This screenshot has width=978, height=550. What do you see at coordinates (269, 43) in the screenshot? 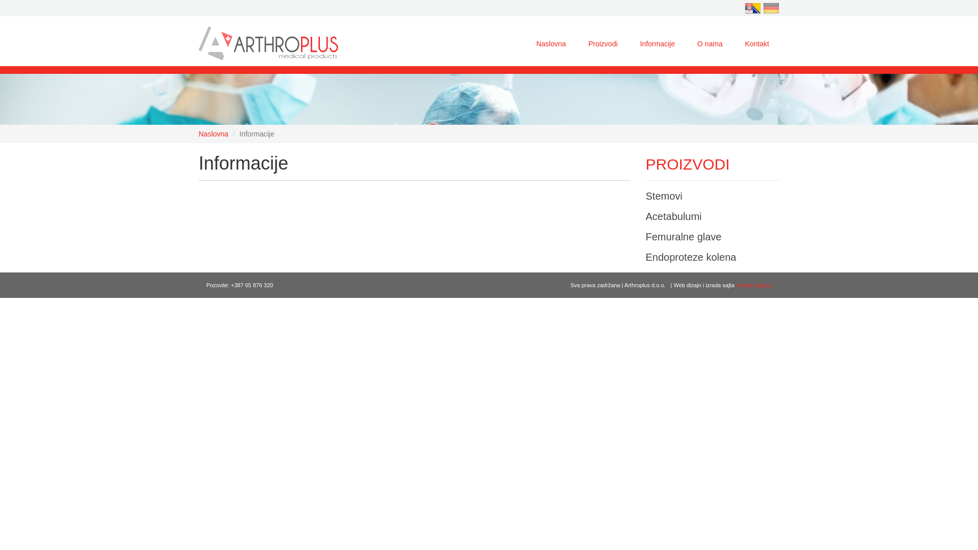
I see `Arthroplus - Medicinski proizvodi i Implanti ` at bounding box center [269, 43].